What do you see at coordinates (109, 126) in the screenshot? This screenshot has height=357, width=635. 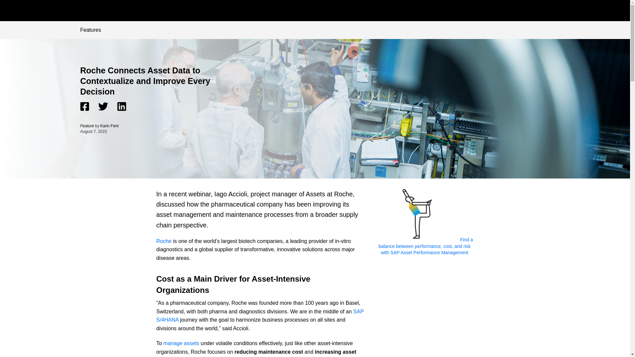 I see `Karin Fent` at bounding box center [109, 126].